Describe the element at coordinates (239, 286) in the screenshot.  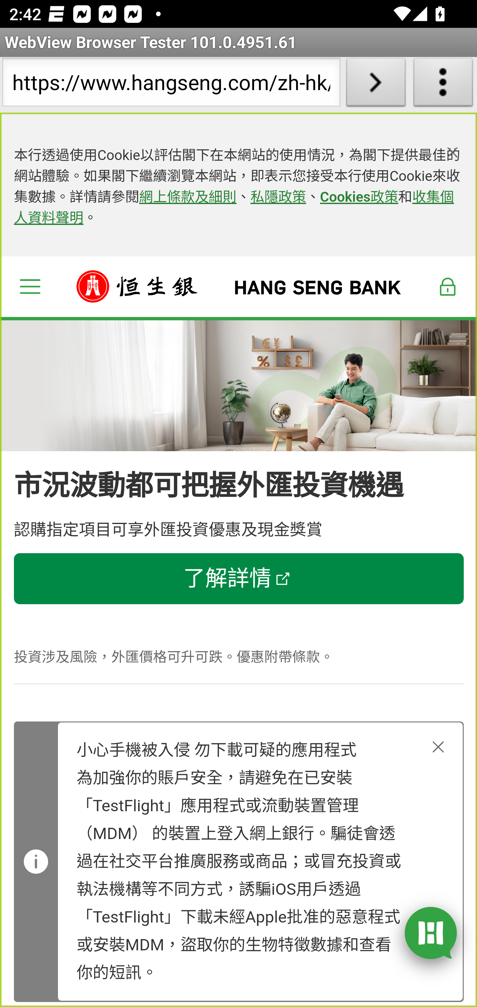
I see `恒生銀行` at that location.